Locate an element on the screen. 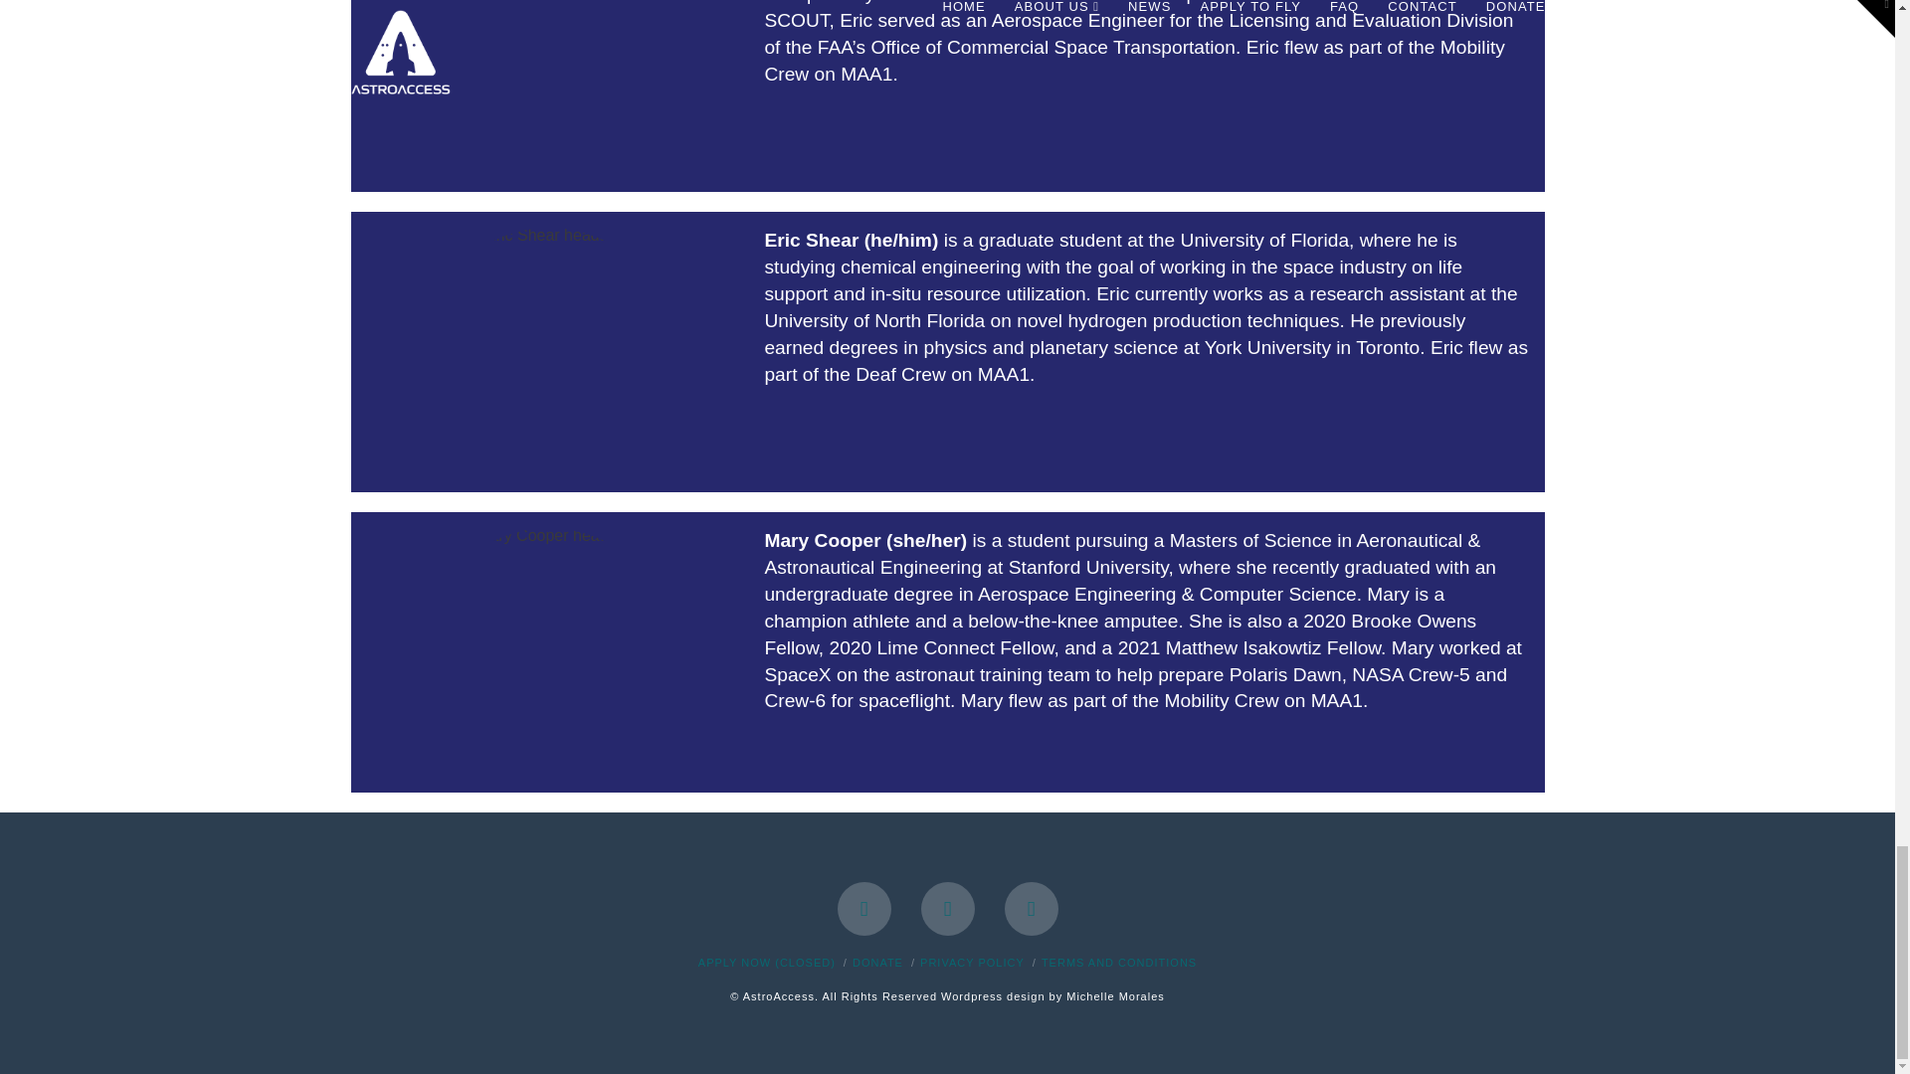  Facebook is located at coordinates (864, 908).